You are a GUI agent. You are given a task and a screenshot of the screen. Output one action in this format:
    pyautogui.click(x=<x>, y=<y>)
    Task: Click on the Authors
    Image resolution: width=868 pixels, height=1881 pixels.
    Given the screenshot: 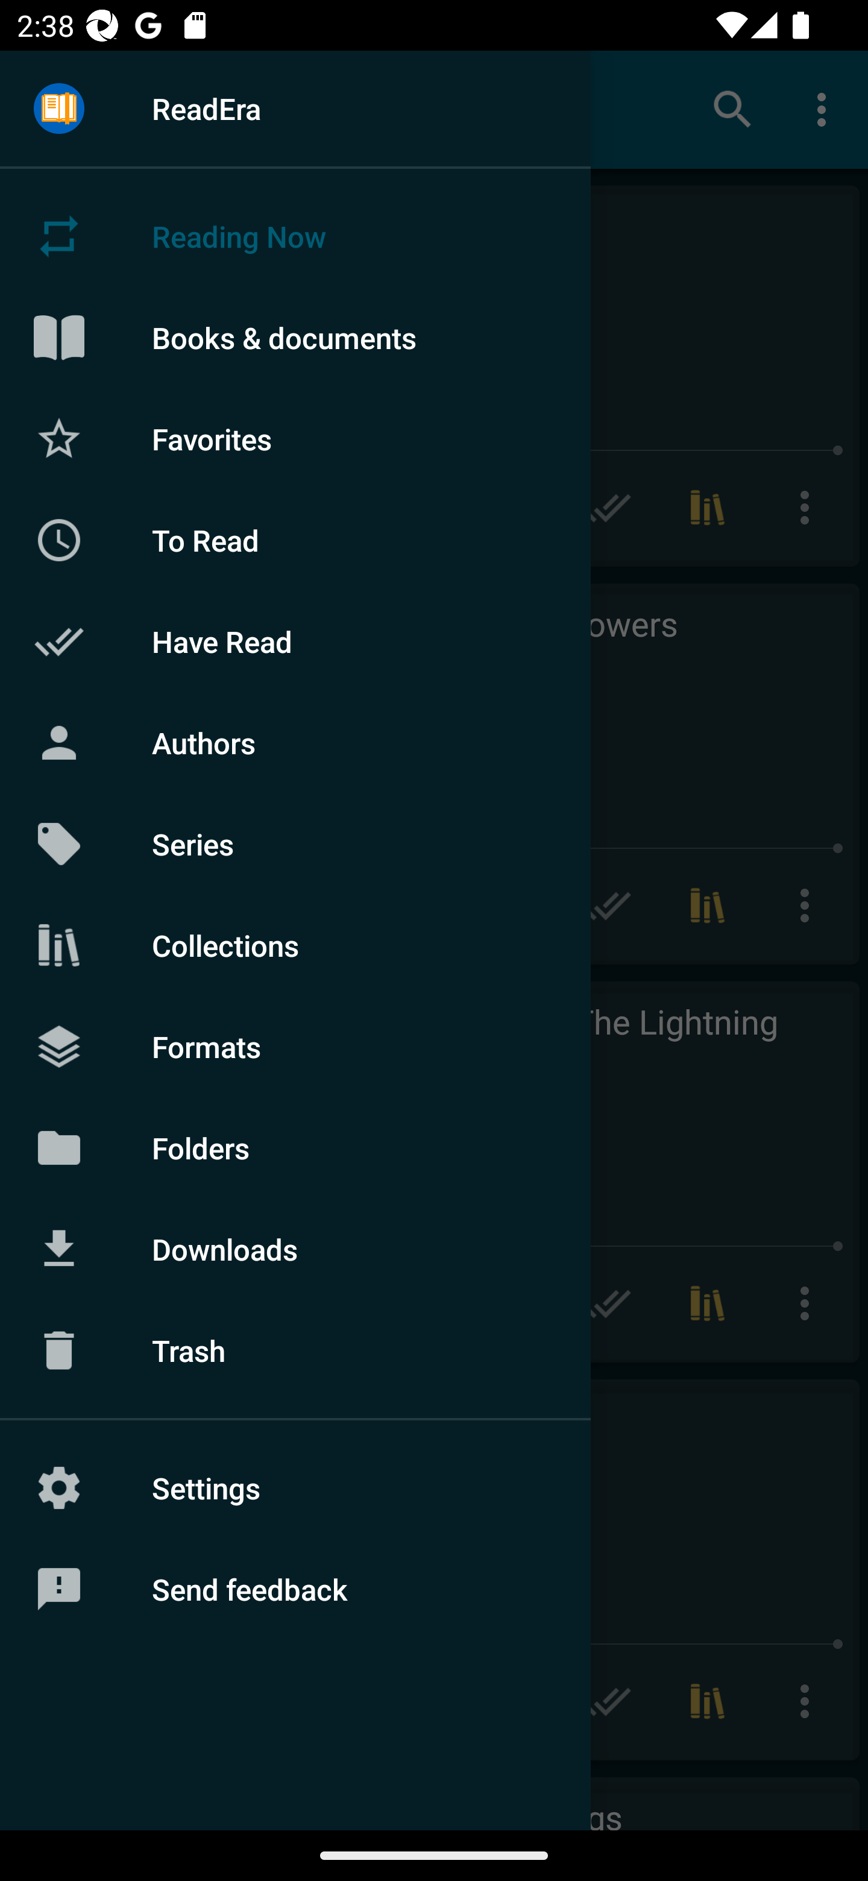 What is the action you would take?
    pyautogui.click(x=295, y=743)
    